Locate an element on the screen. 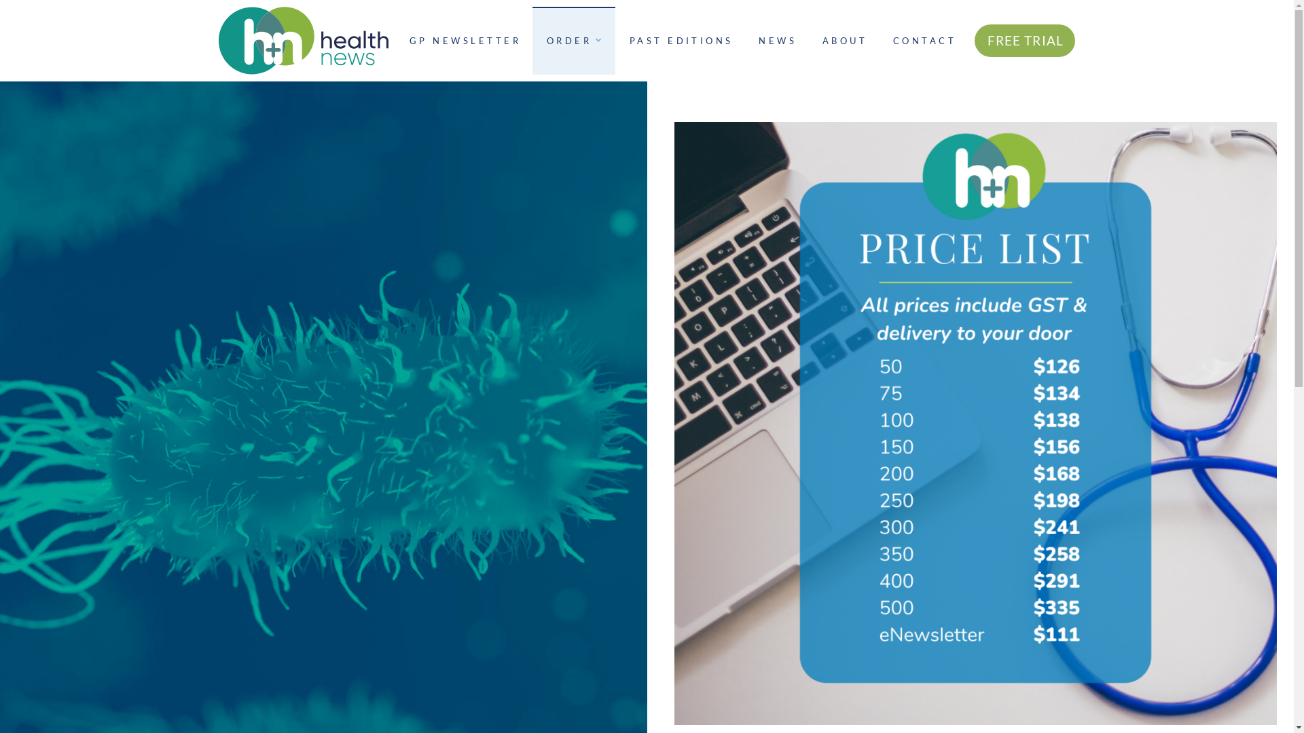  GP NEWSLETTER is located at coordinates (464, 41).